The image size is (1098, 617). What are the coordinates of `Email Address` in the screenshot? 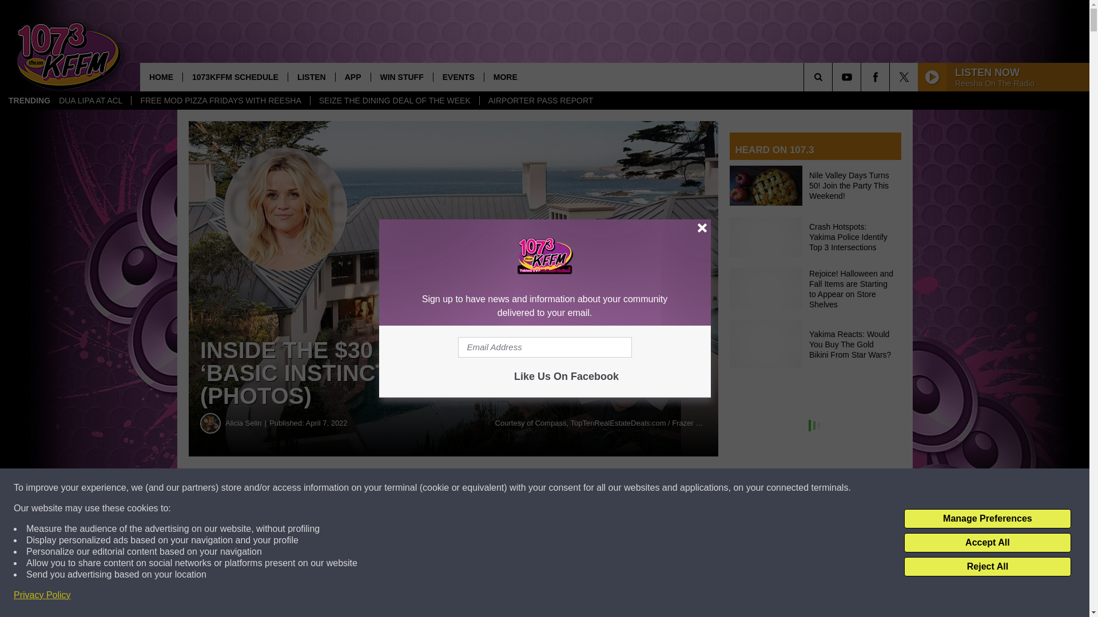 It's located at (544, 347).